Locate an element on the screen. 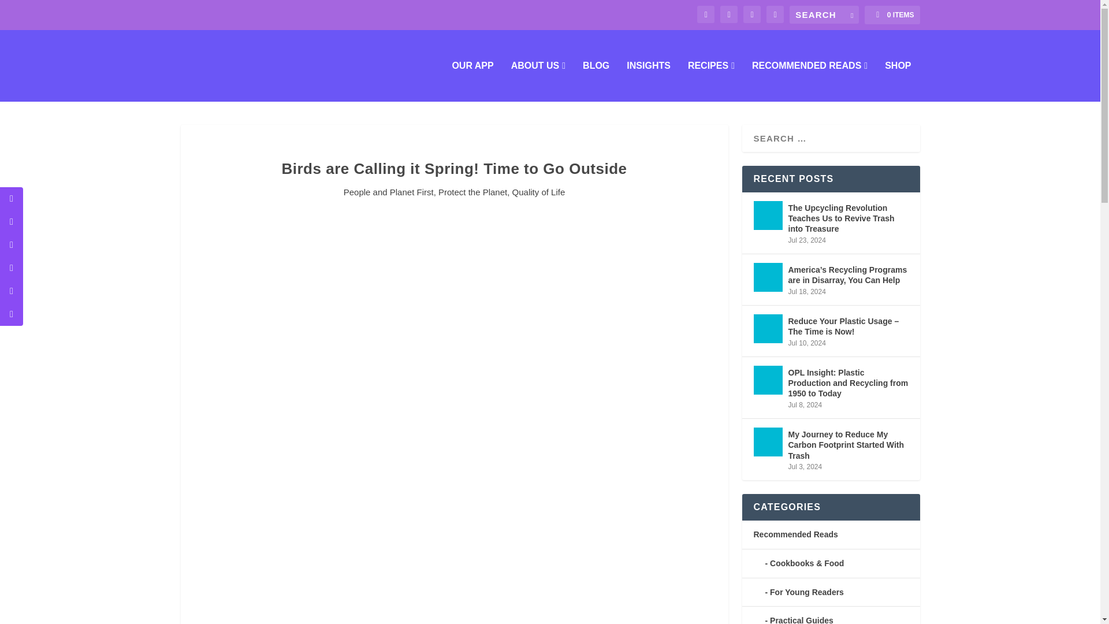 This screenshot has height=624, width=1109. Protect the Planet is located at coordinates (472, 192).